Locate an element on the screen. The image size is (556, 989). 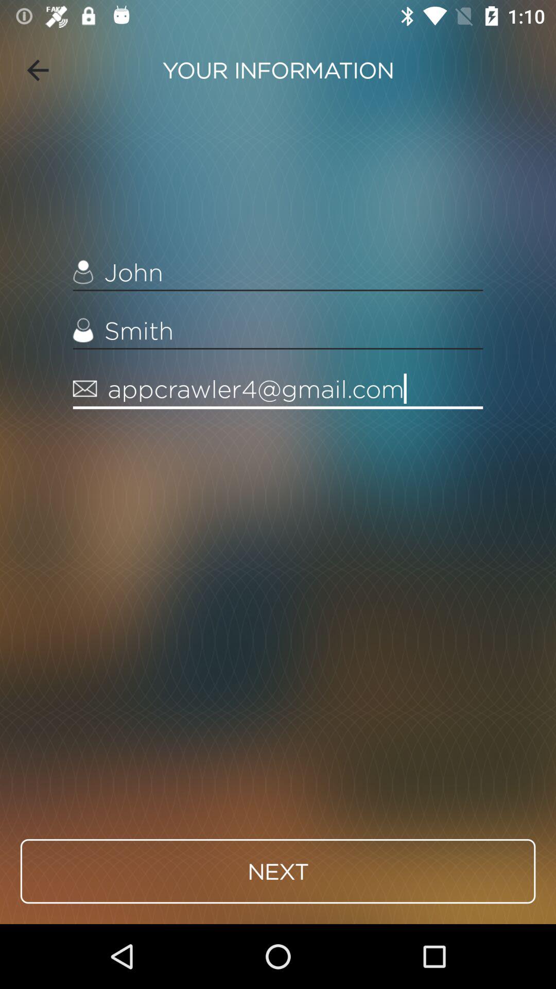
press the icon below the john item is located at coordinates (278, 331).